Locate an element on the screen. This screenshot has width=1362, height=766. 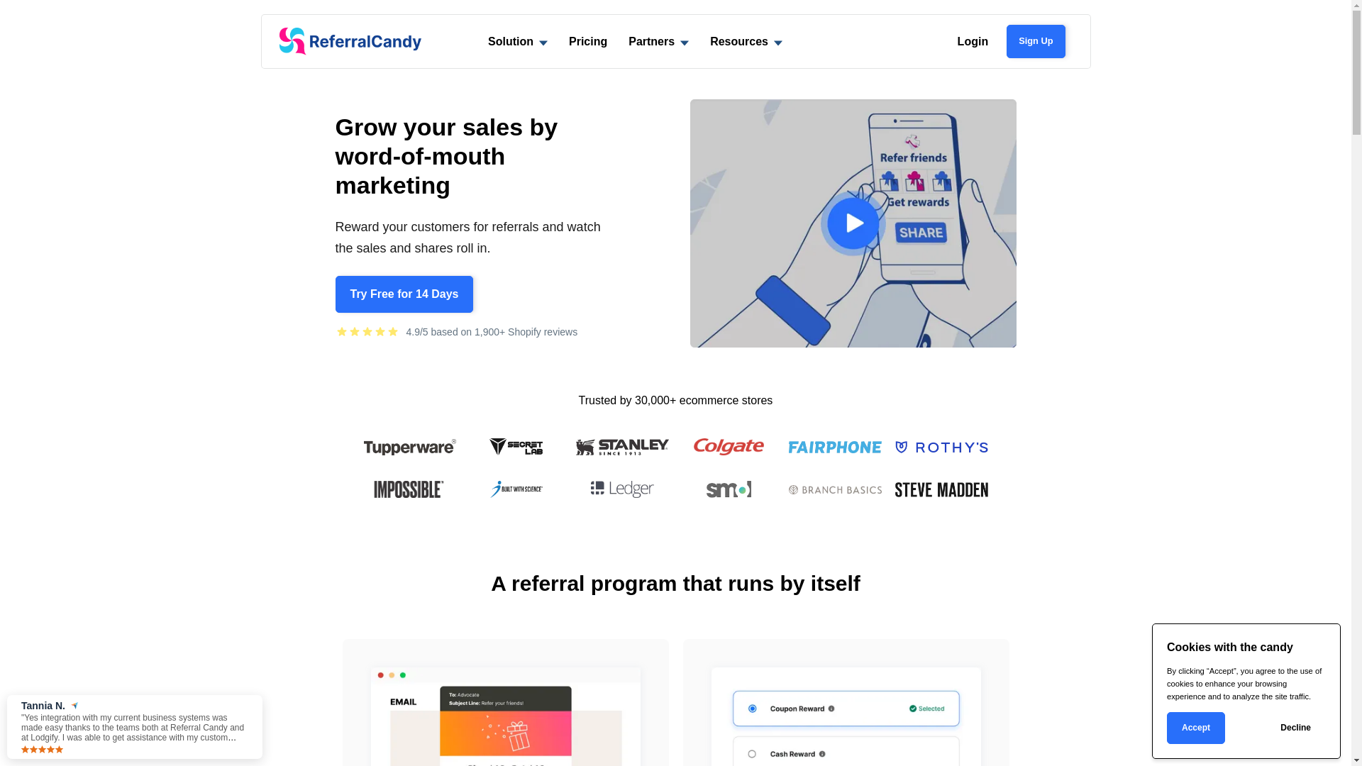
Try Free for 14 Days is located at coordinates (404, 294).